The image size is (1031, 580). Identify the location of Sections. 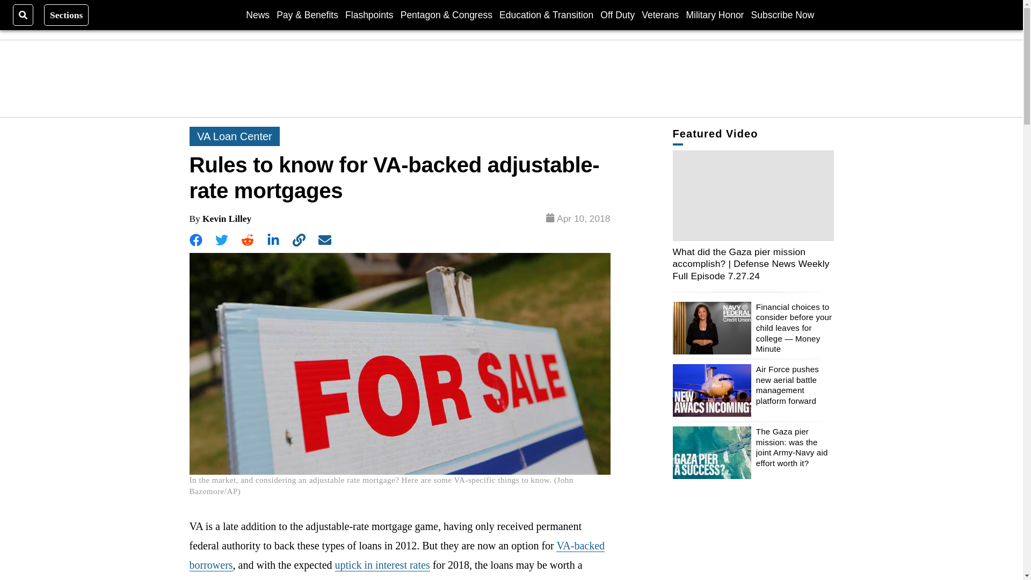
(67, 15).